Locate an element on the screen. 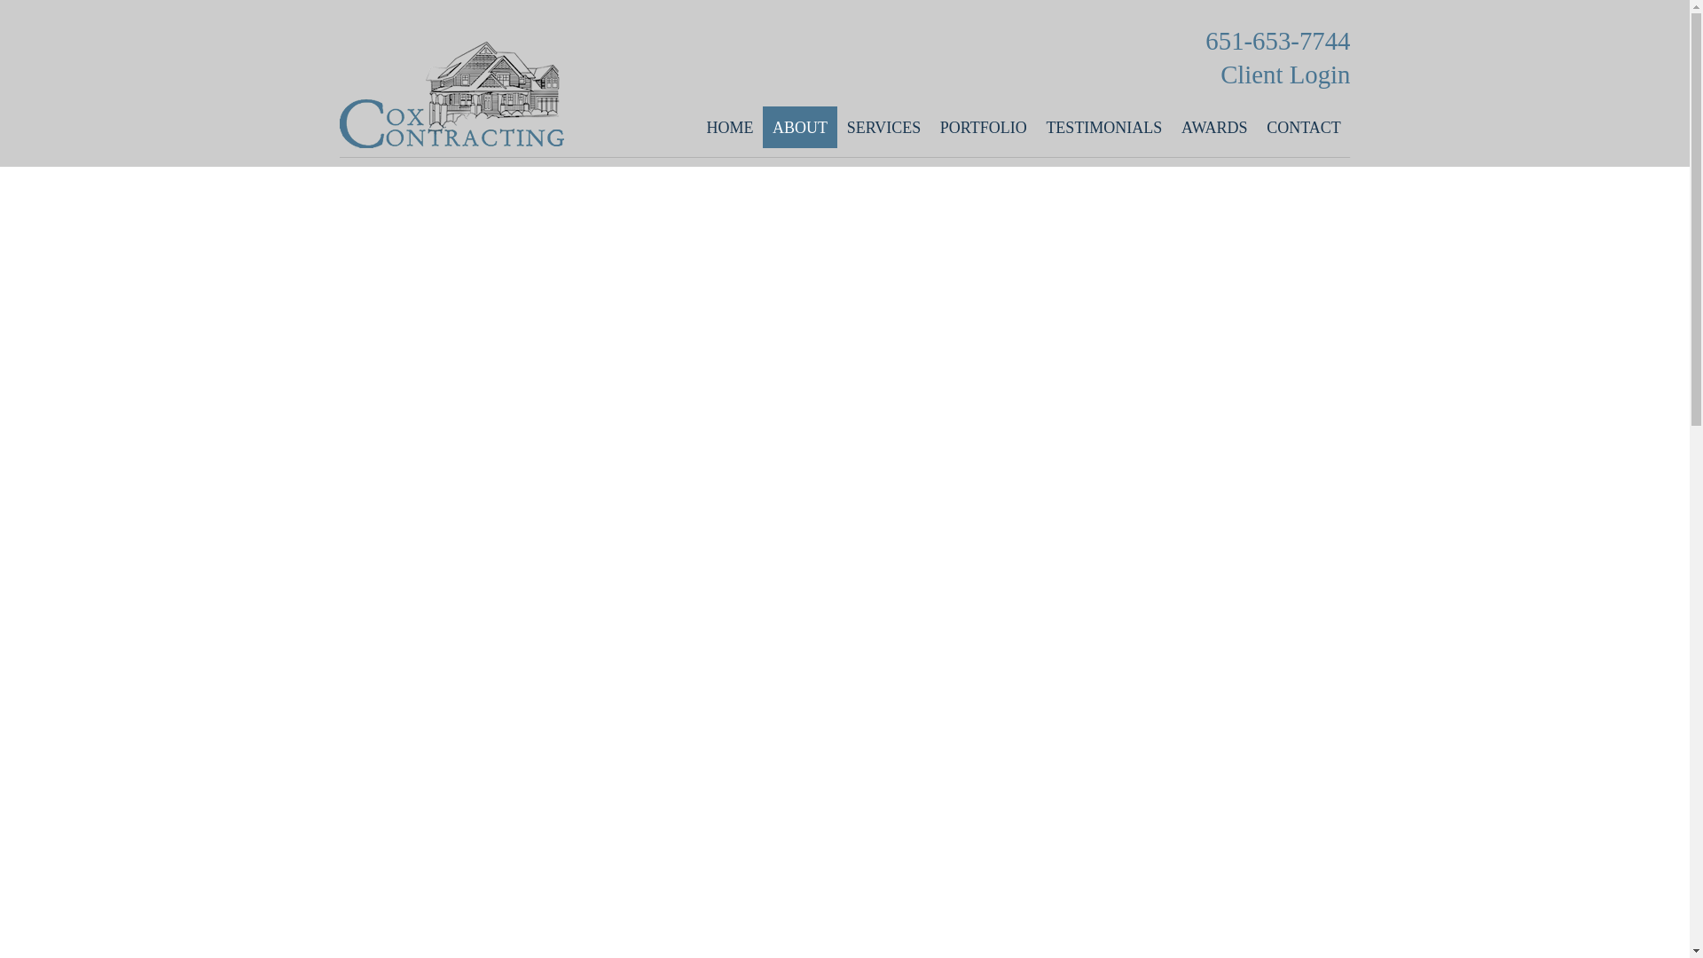 The height and width of the screenshot is (958, 1703). Portfolio is located at coordinates (983, 127).